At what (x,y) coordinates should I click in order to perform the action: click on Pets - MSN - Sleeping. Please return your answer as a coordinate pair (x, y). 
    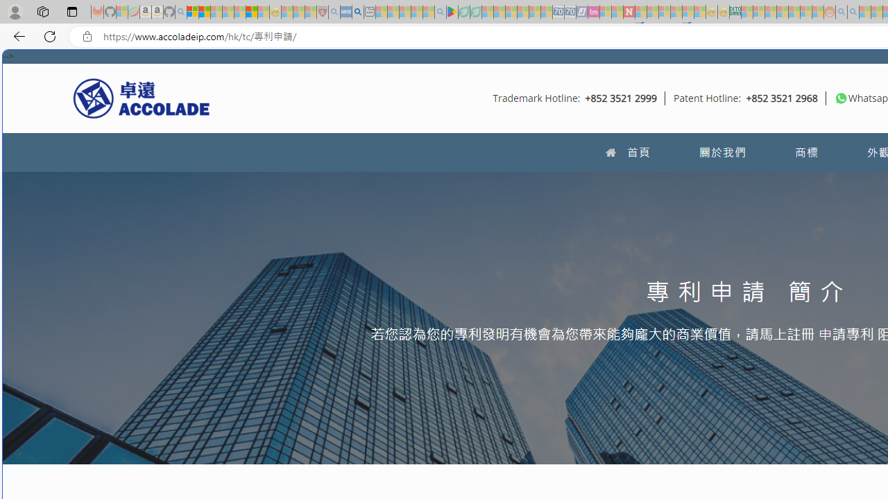
    Looking at the image, I should click on (416, 12).